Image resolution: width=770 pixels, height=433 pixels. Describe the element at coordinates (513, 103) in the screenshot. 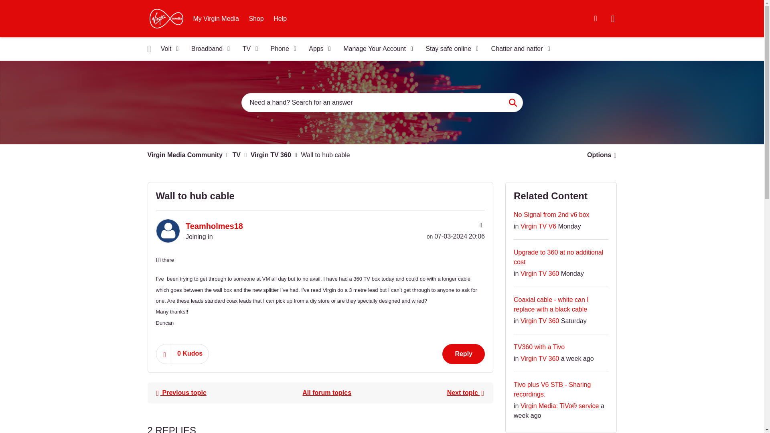

I see `Search` at that location.